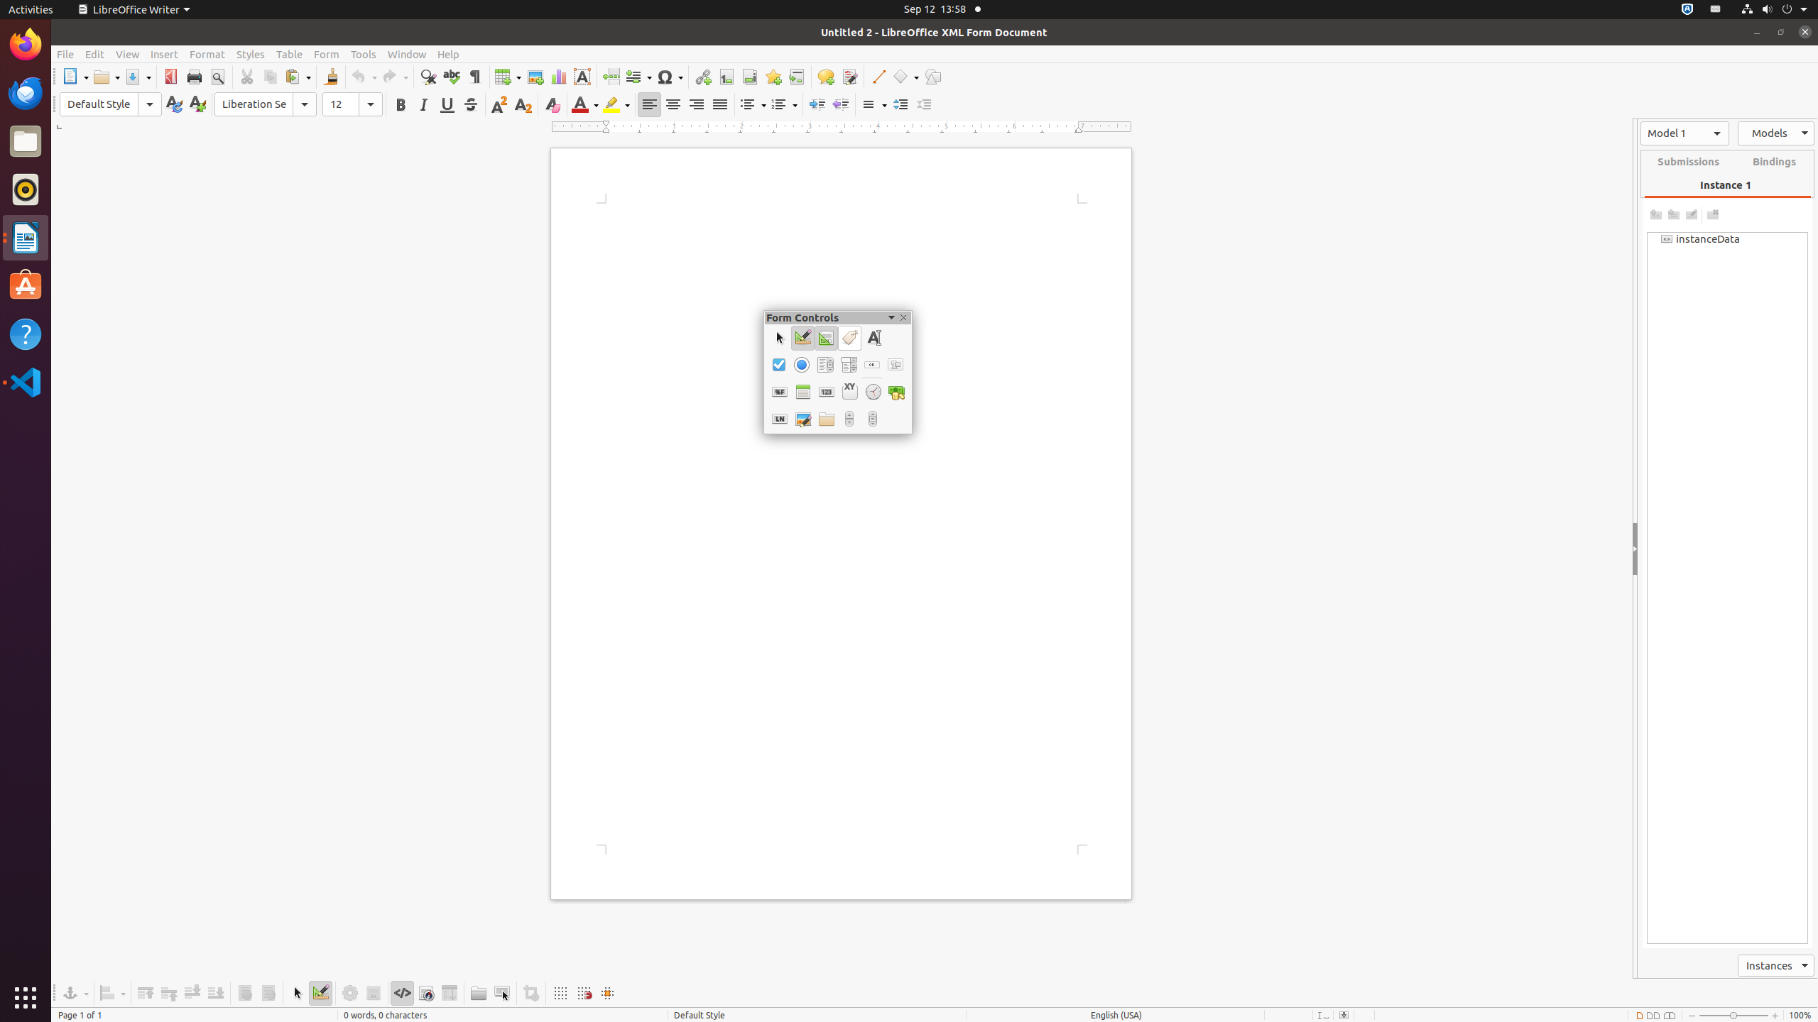  Describe the element at coordinates (26, 285) in the screenshot. I see `Ubuntu Software` at that location.